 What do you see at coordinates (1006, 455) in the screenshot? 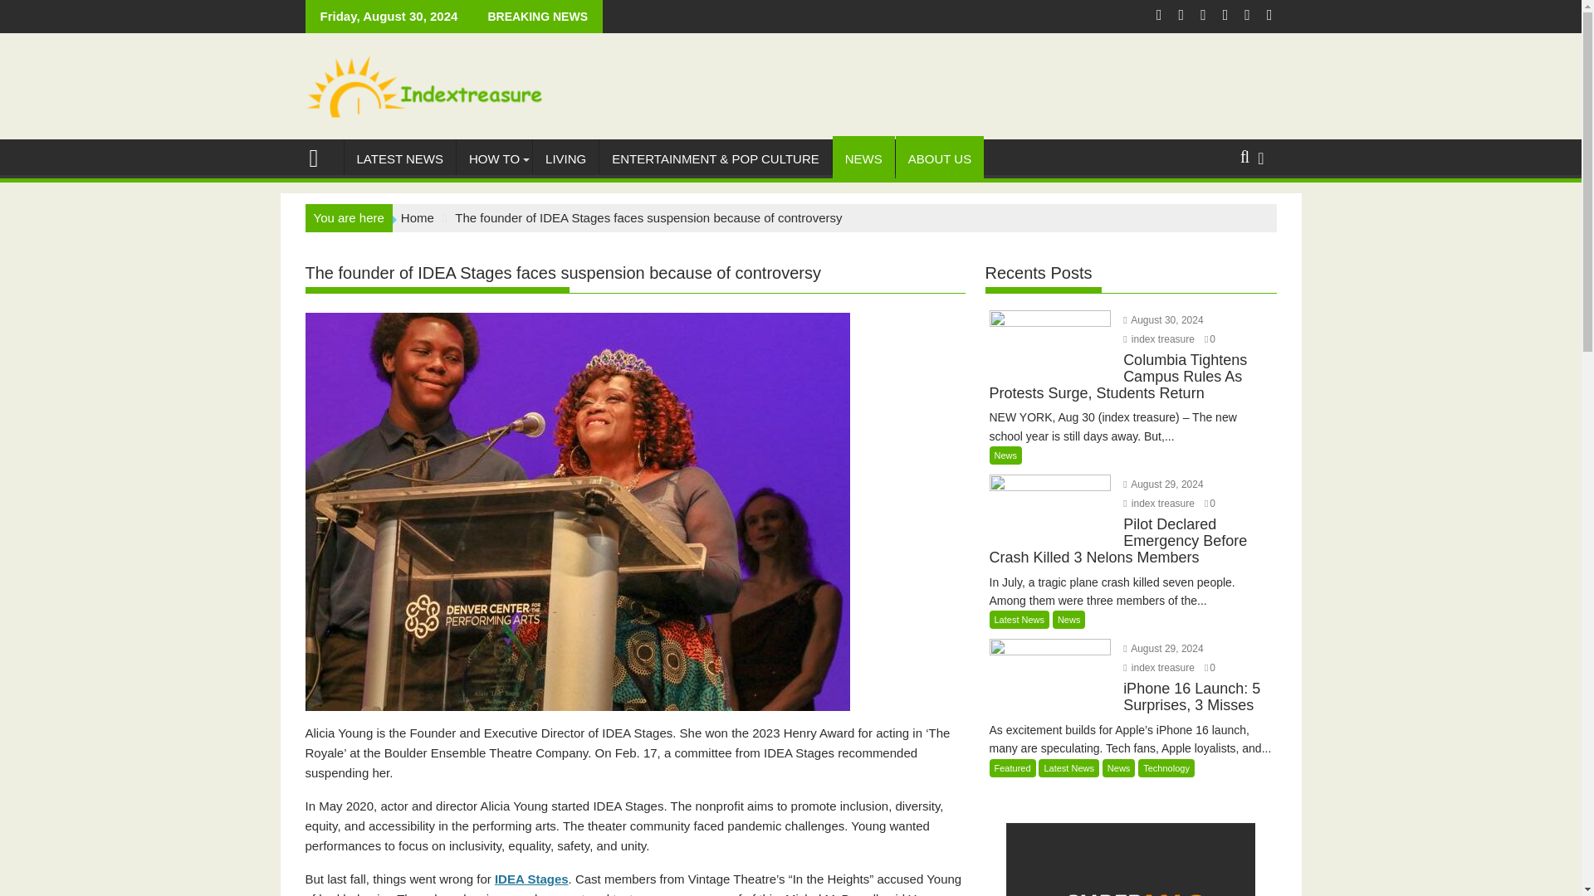
I see `News` at bounding box center [1006, 455].